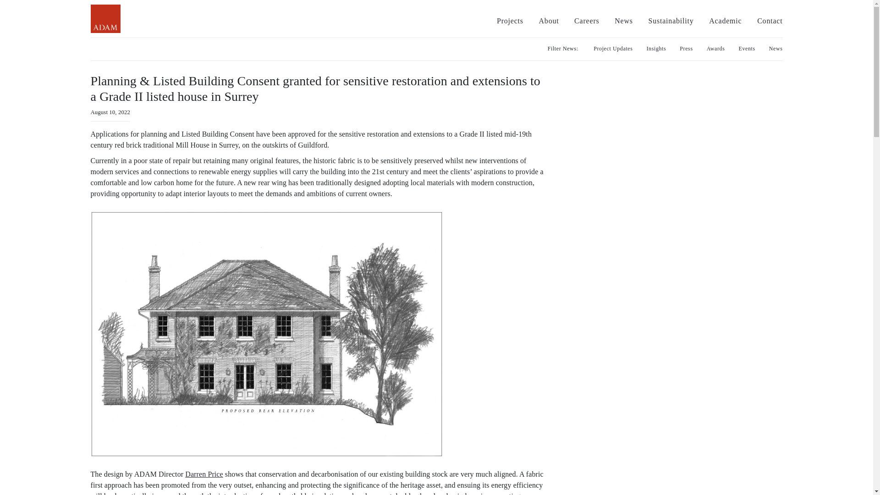  I want to click on News, so click(776, 49).